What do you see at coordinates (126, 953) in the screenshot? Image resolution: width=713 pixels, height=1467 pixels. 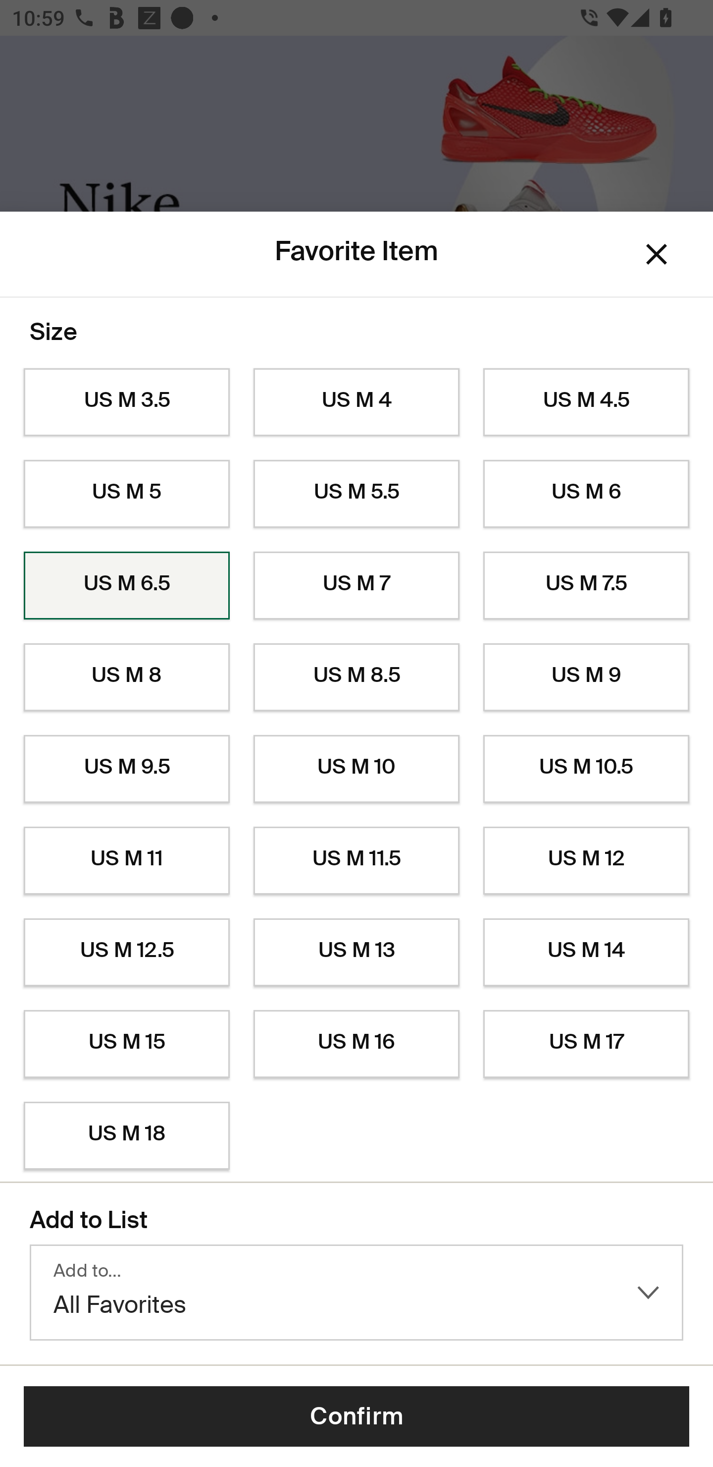 I see `US M 12.5` at bounding box center [126, 953].